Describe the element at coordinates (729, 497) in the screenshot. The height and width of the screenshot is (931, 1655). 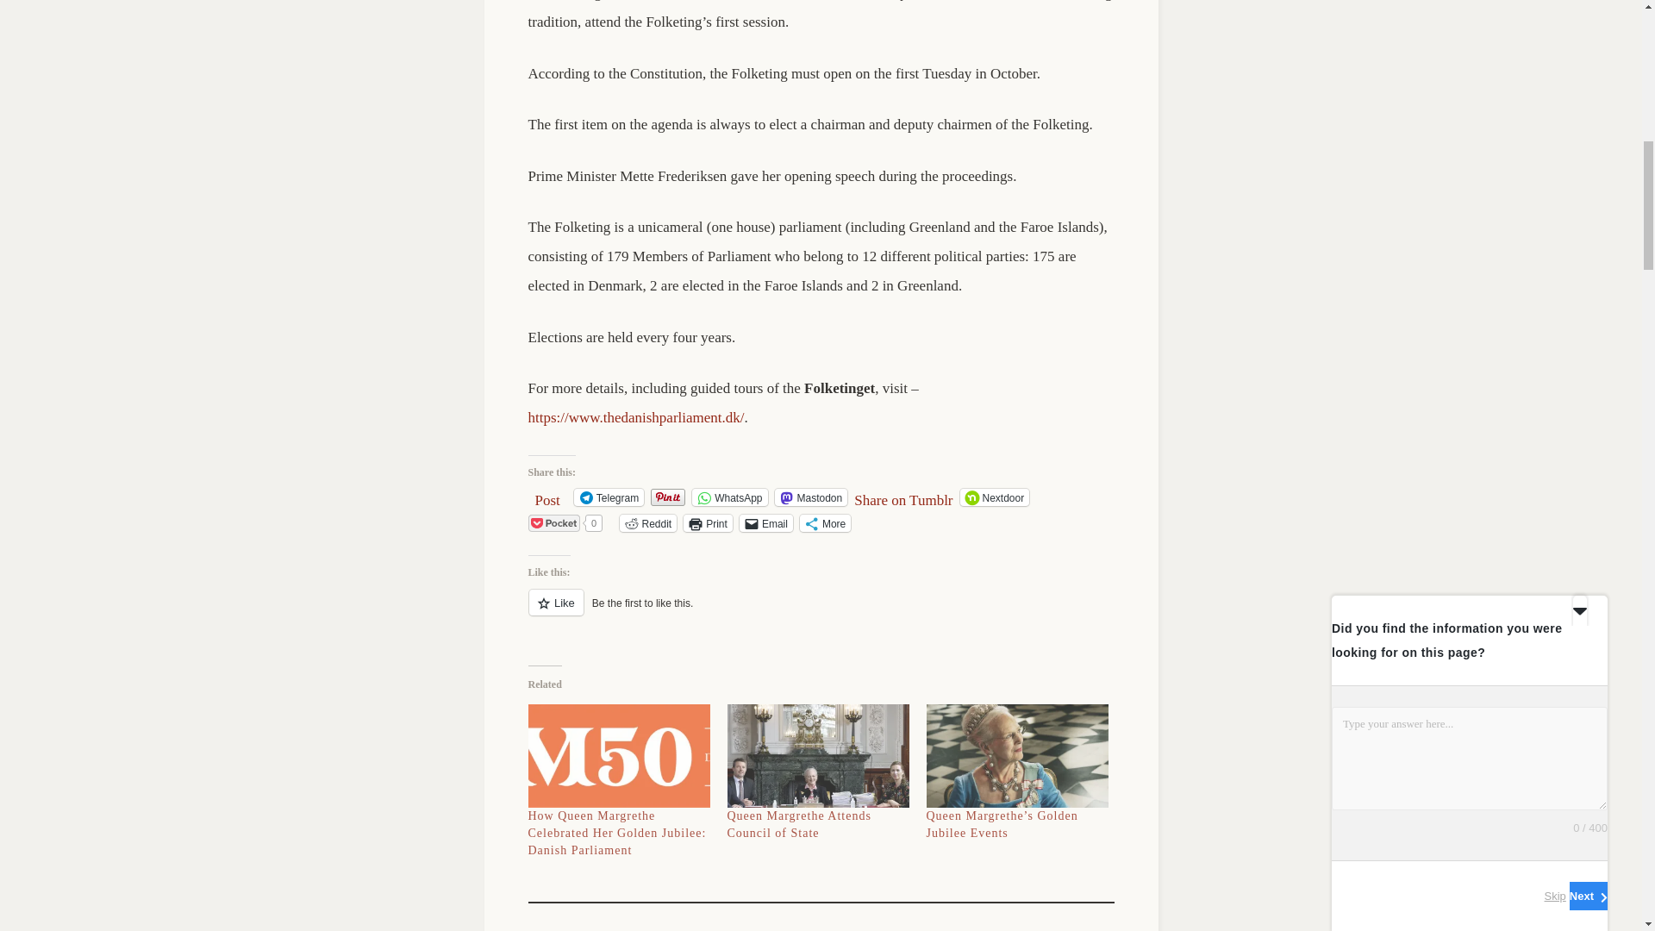
I see `WhatsApp` at that location.